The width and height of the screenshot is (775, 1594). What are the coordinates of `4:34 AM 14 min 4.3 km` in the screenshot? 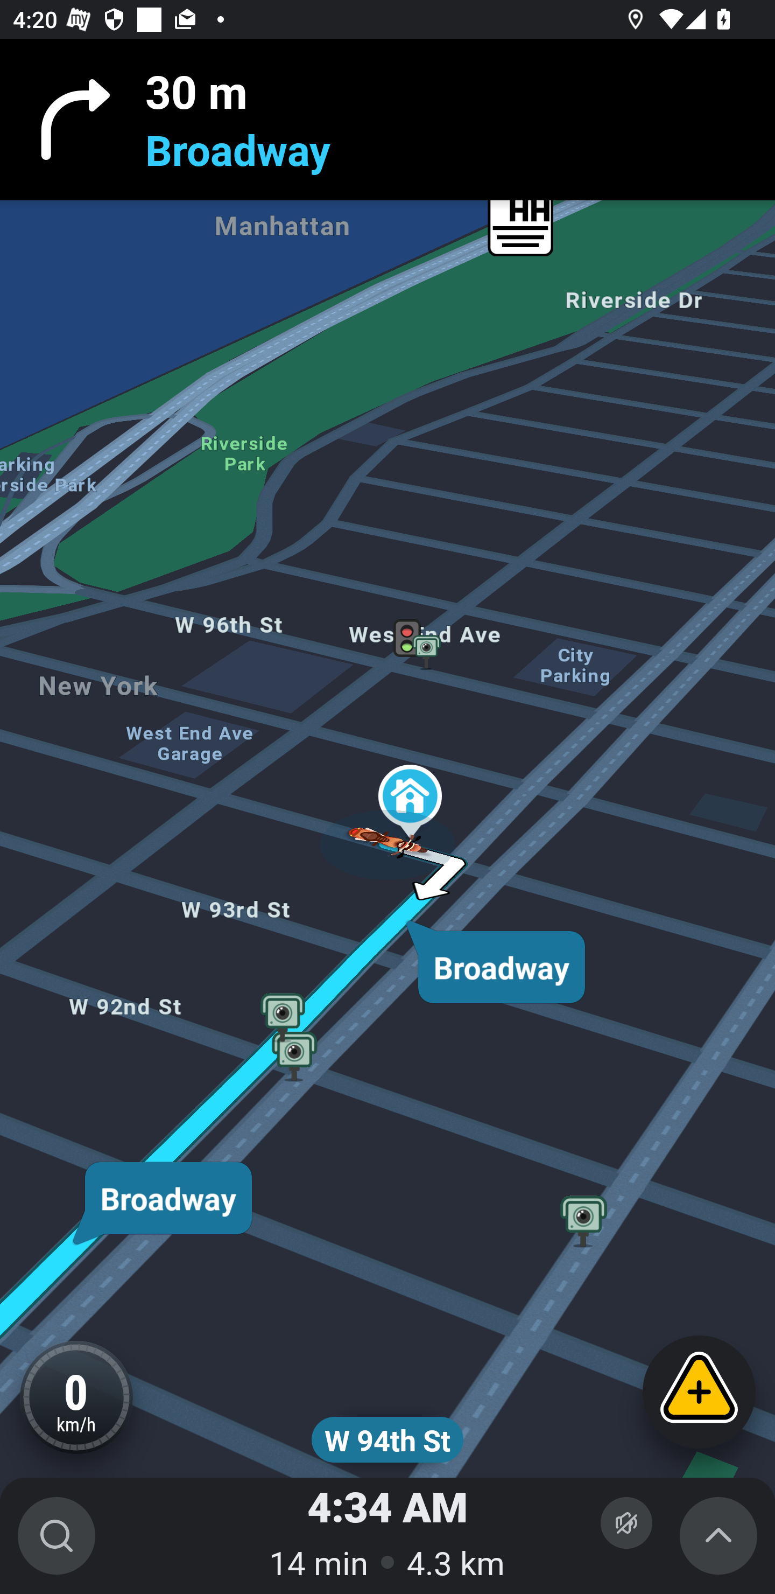 It's located at (387, 1536).